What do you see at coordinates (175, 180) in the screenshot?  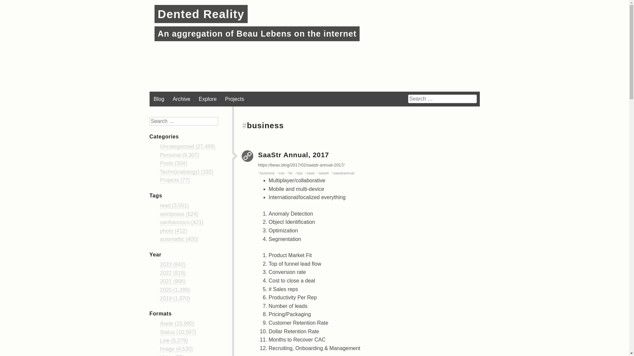 I see `Projects (77)` at bounding box center [175, 180].